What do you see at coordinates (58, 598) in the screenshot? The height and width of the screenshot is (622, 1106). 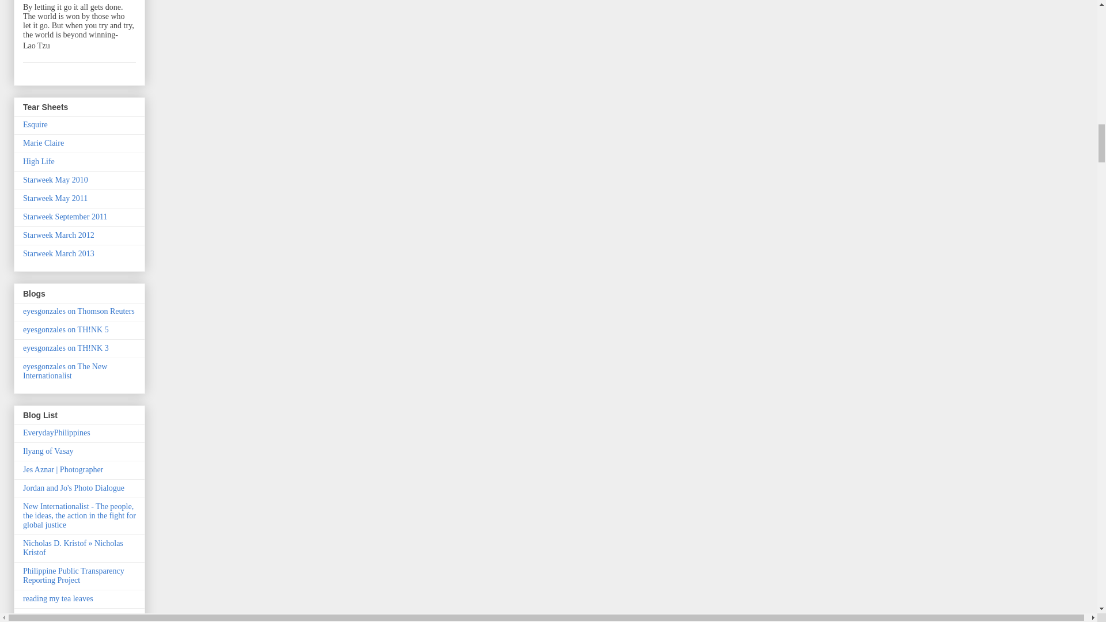 I see `reading my tea leaves` at bounding box center [58, 598].